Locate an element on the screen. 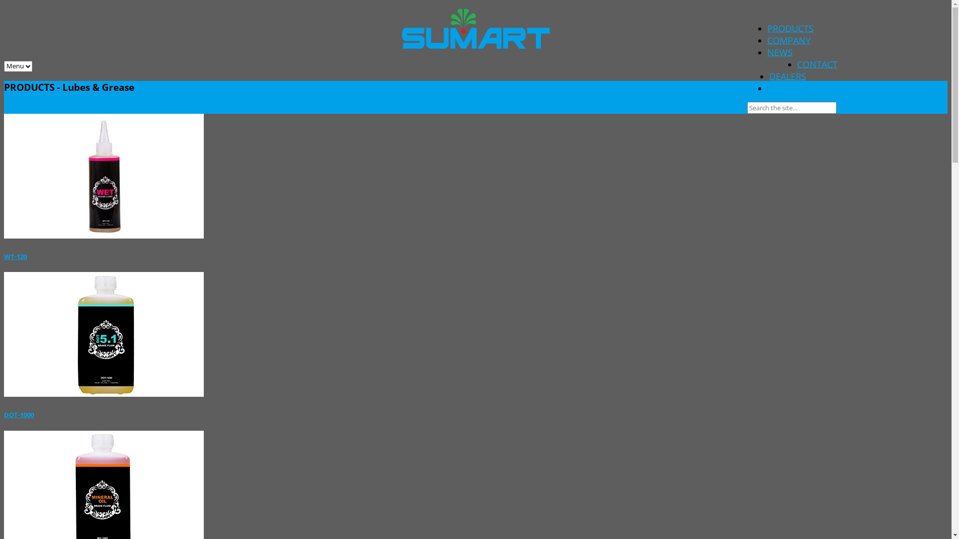 The image size is (959, 539). COMPANY is located at coordinates (789, 39).